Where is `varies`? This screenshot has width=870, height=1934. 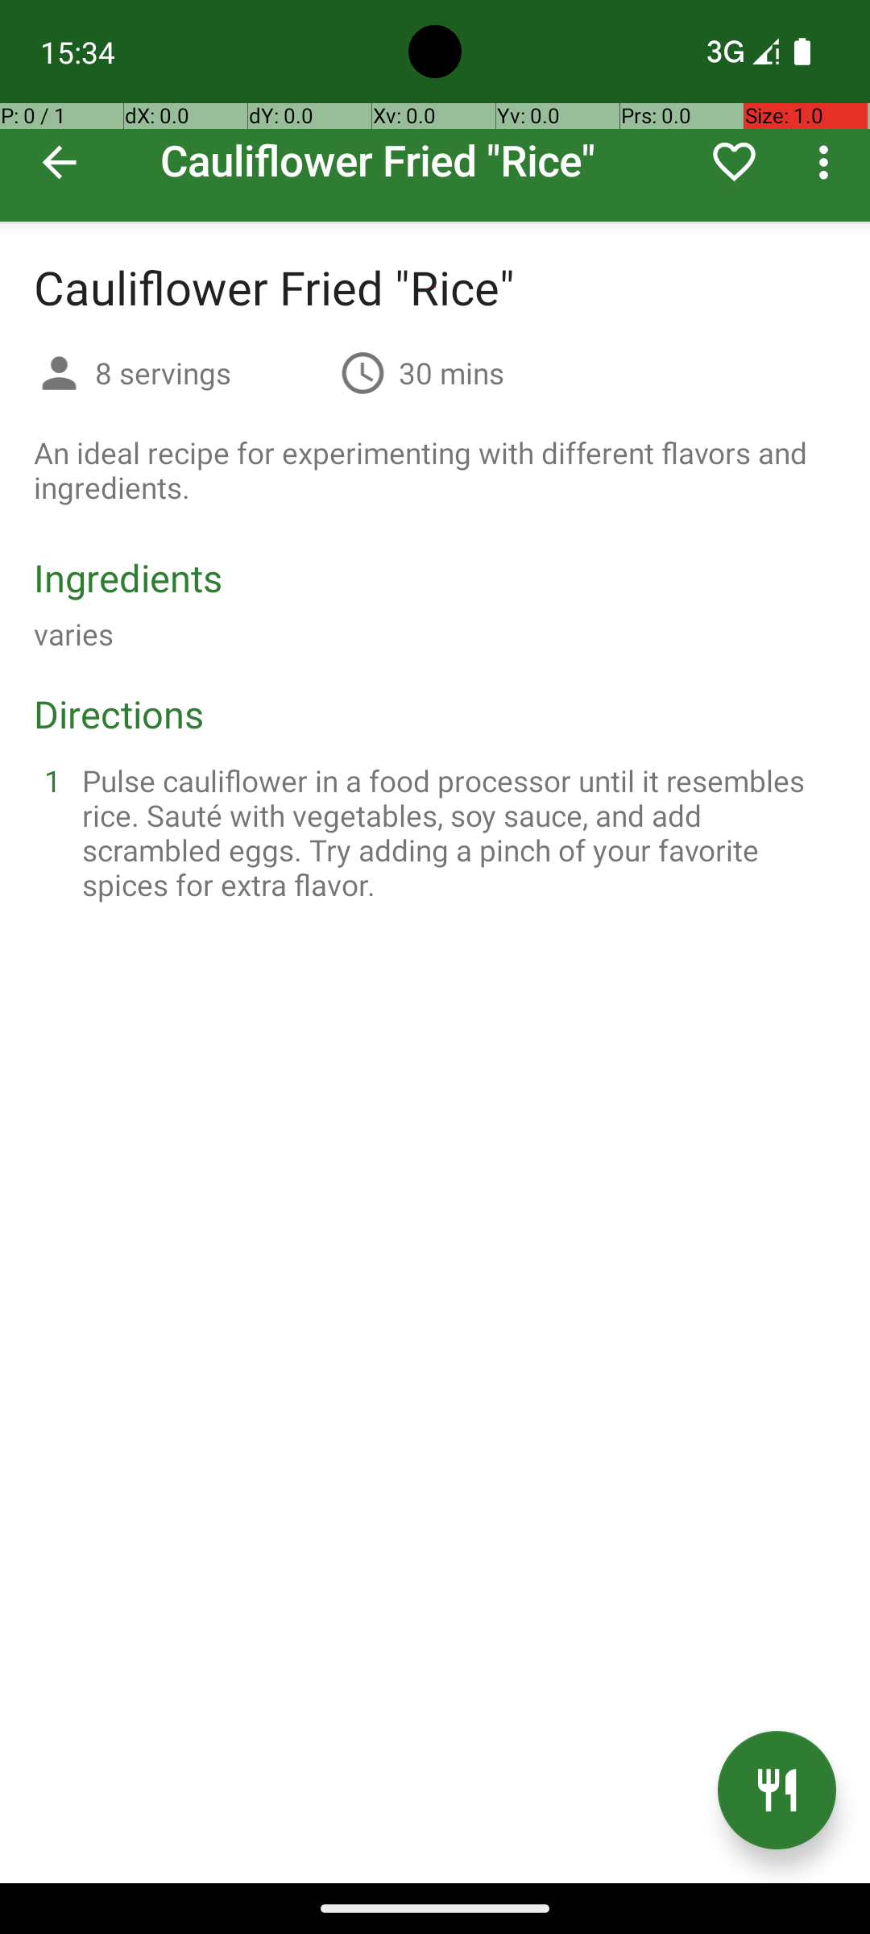
varies is located at coordinates (74, 633).